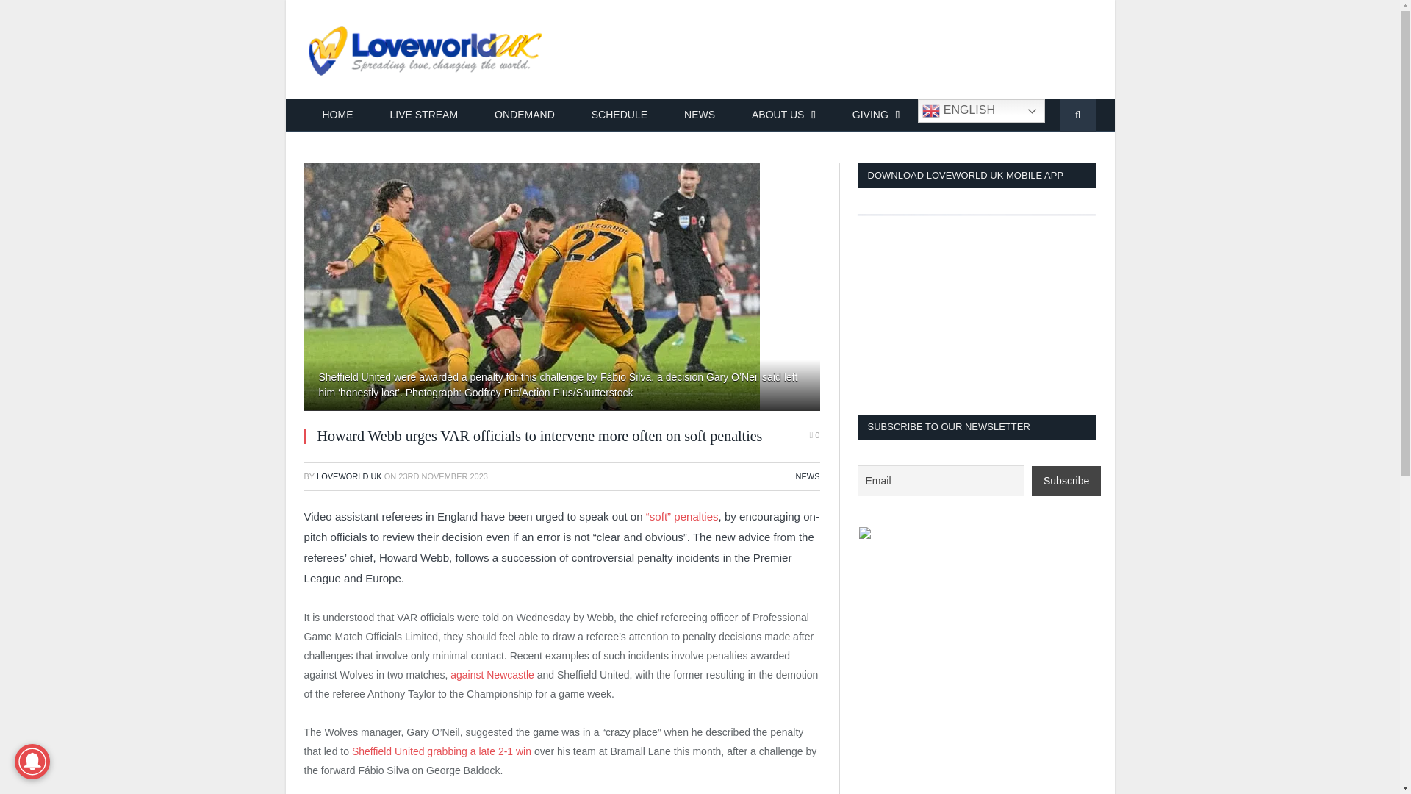 Image resolution: width=1411 pixels, height=794 pixels. What do you see at coordinates (619, 116) in the screenshot?
I see `SCHEDULE` at bounding box center [619, 116].